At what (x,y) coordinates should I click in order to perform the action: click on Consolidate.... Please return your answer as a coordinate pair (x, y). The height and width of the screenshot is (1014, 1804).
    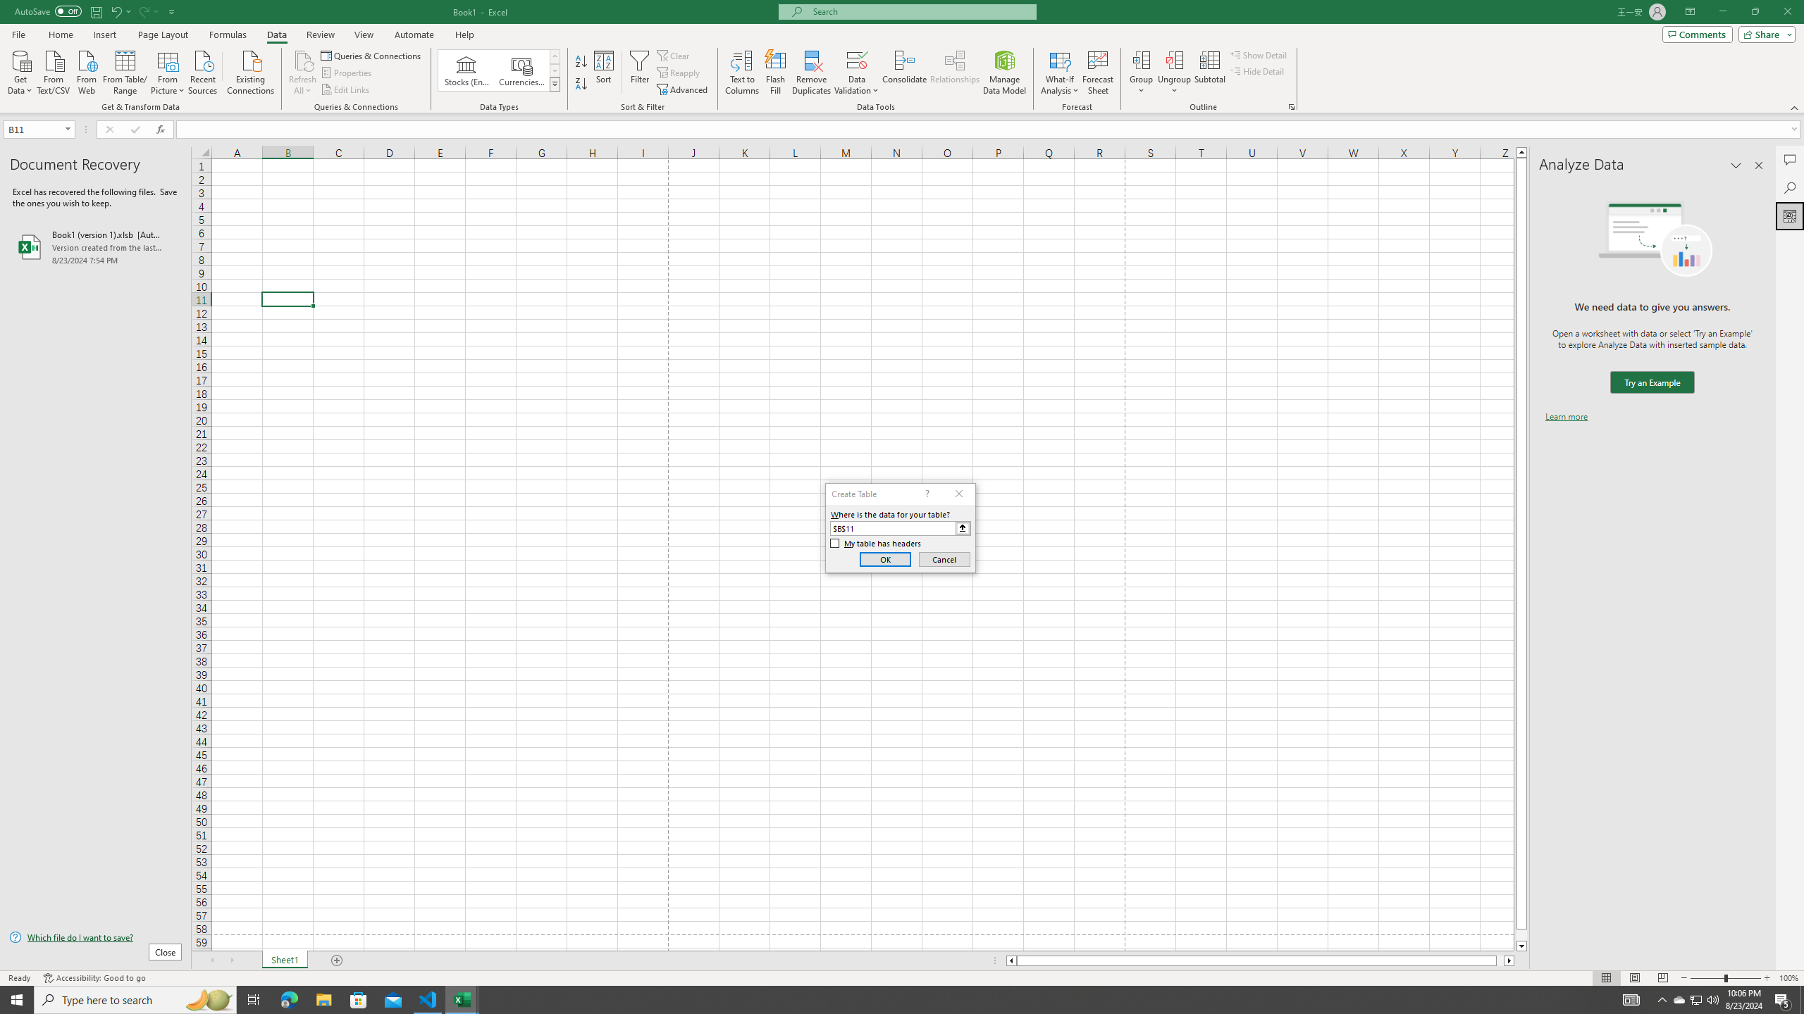
    Looking at the image, I should click on (905, 73).